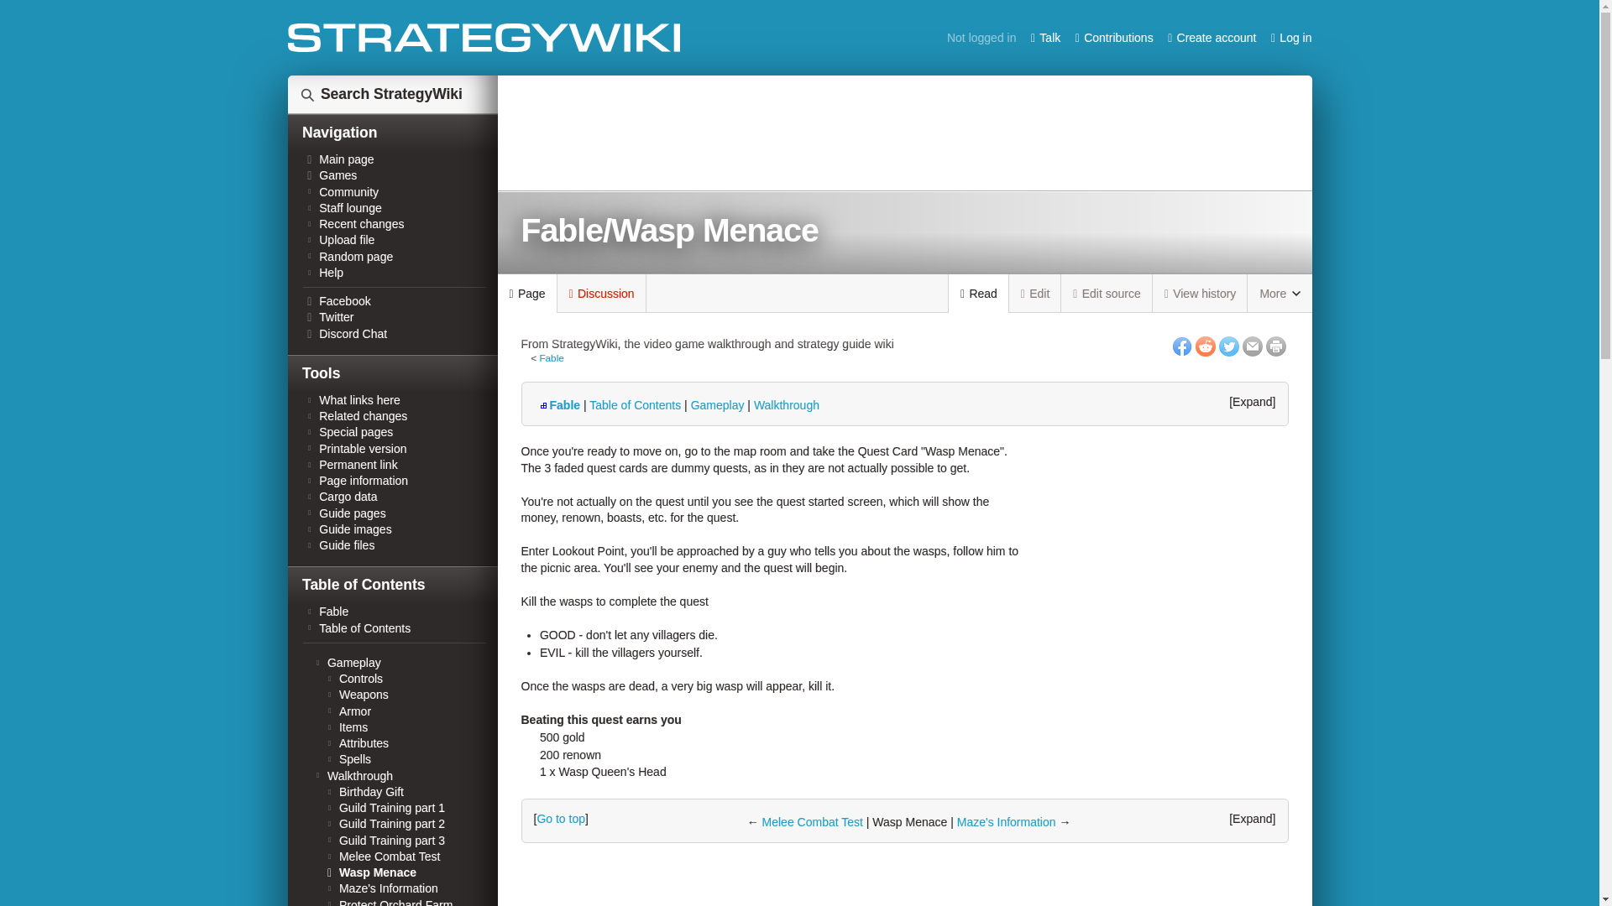 The height and width of the screenshot is (906, 1612). Describe the element at coordinates (526, 294) in the screenshot. I see `Page` at that location.